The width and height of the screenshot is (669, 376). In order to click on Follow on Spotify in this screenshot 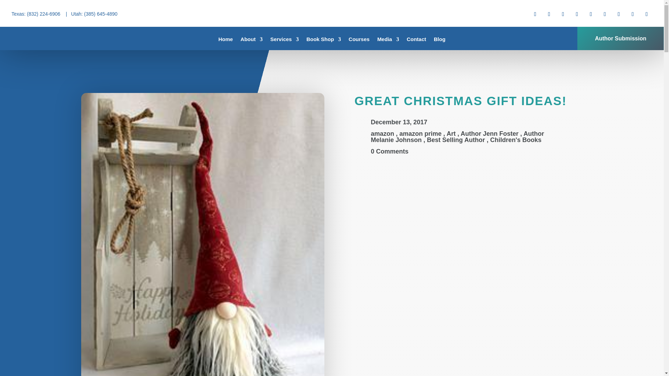, I will do `click(647, 14)`.